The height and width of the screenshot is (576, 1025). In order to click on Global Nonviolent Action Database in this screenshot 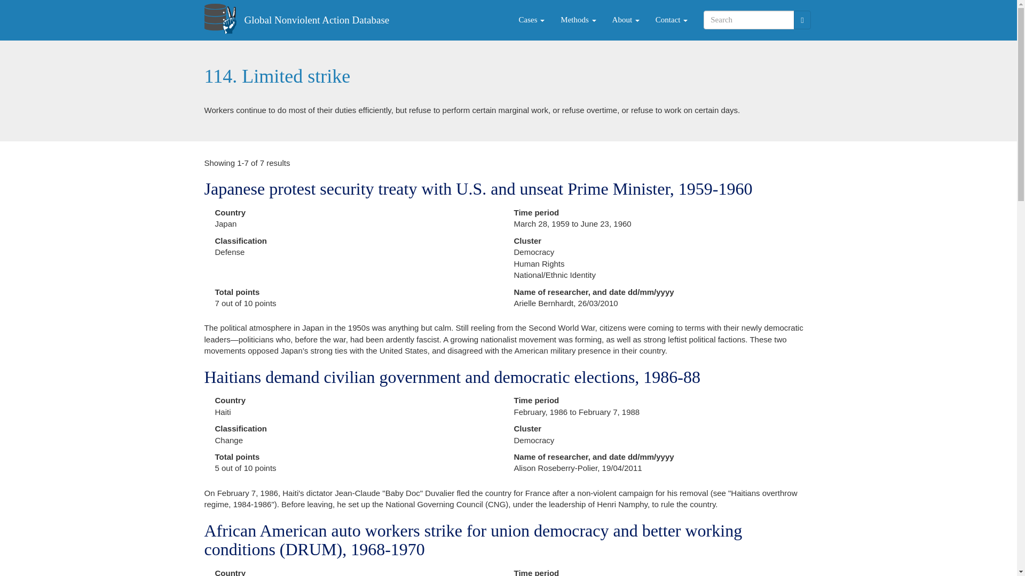, I will do `click(316, 20)`.